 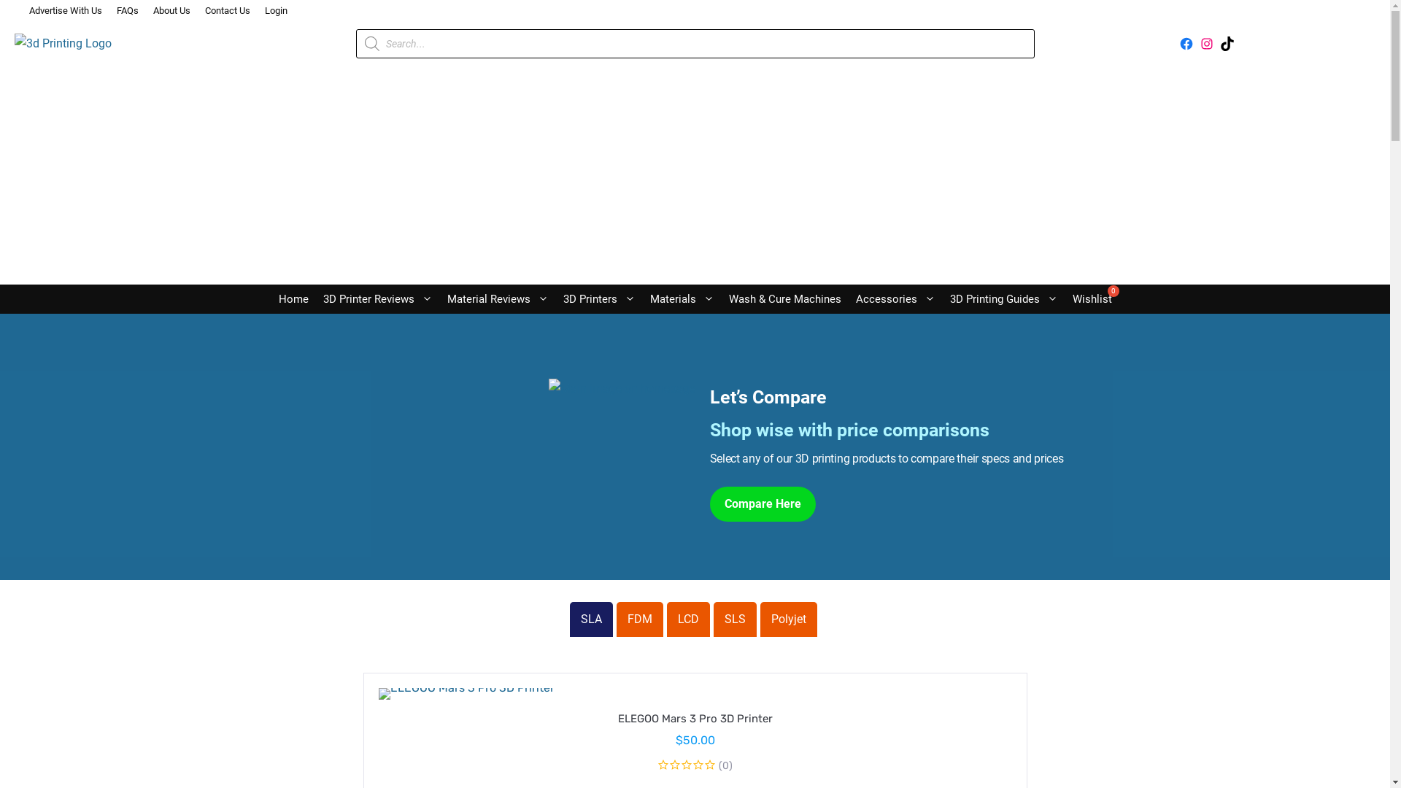 What do you see at coordinates (1004, 299) in the screenshot?
I see `3D Printing Guides` at bounding box center [1004, 299].